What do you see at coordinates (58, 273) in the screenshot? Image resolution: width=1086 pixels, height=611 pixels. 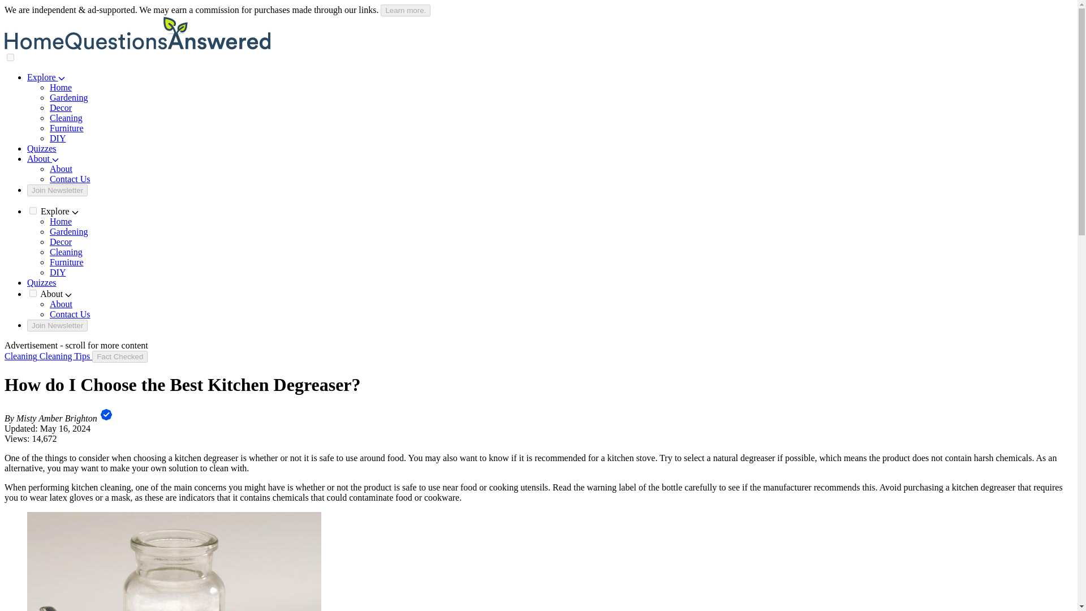 I see `DIY` at bounding box center [58, 273].